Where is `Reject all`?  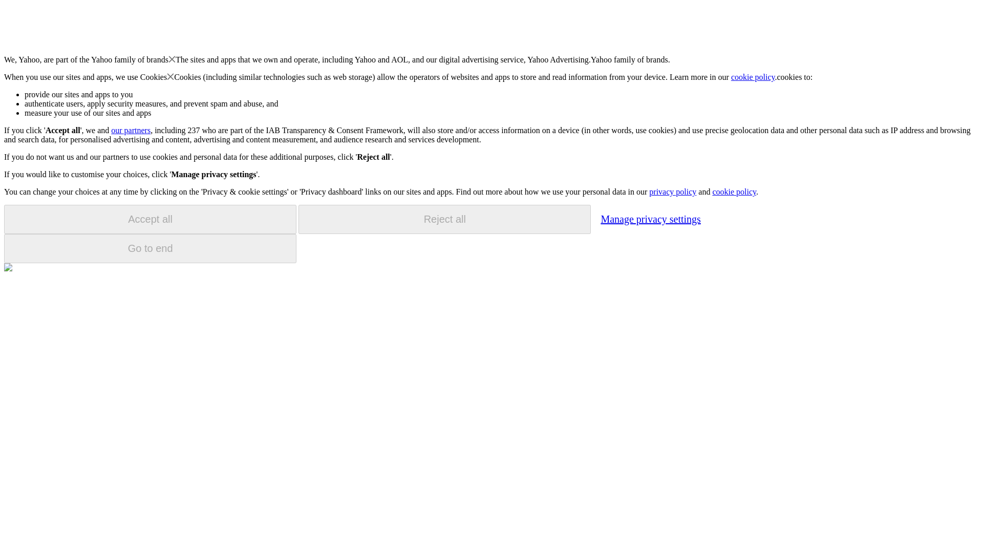 Reject all is located at coordinates (444, 219).